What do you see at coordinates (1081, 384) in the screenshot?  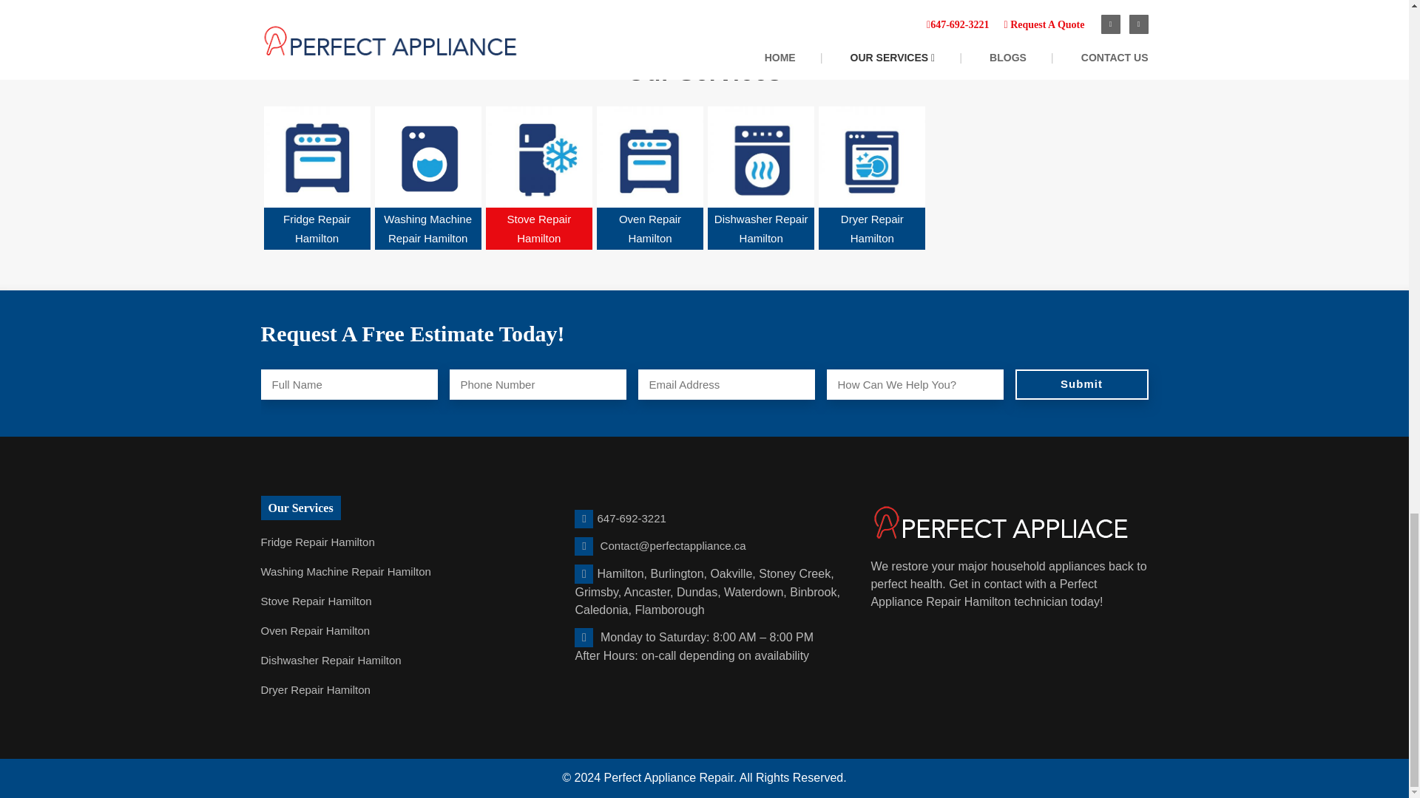 I see `Submit` at bounding box center [1081, 384].